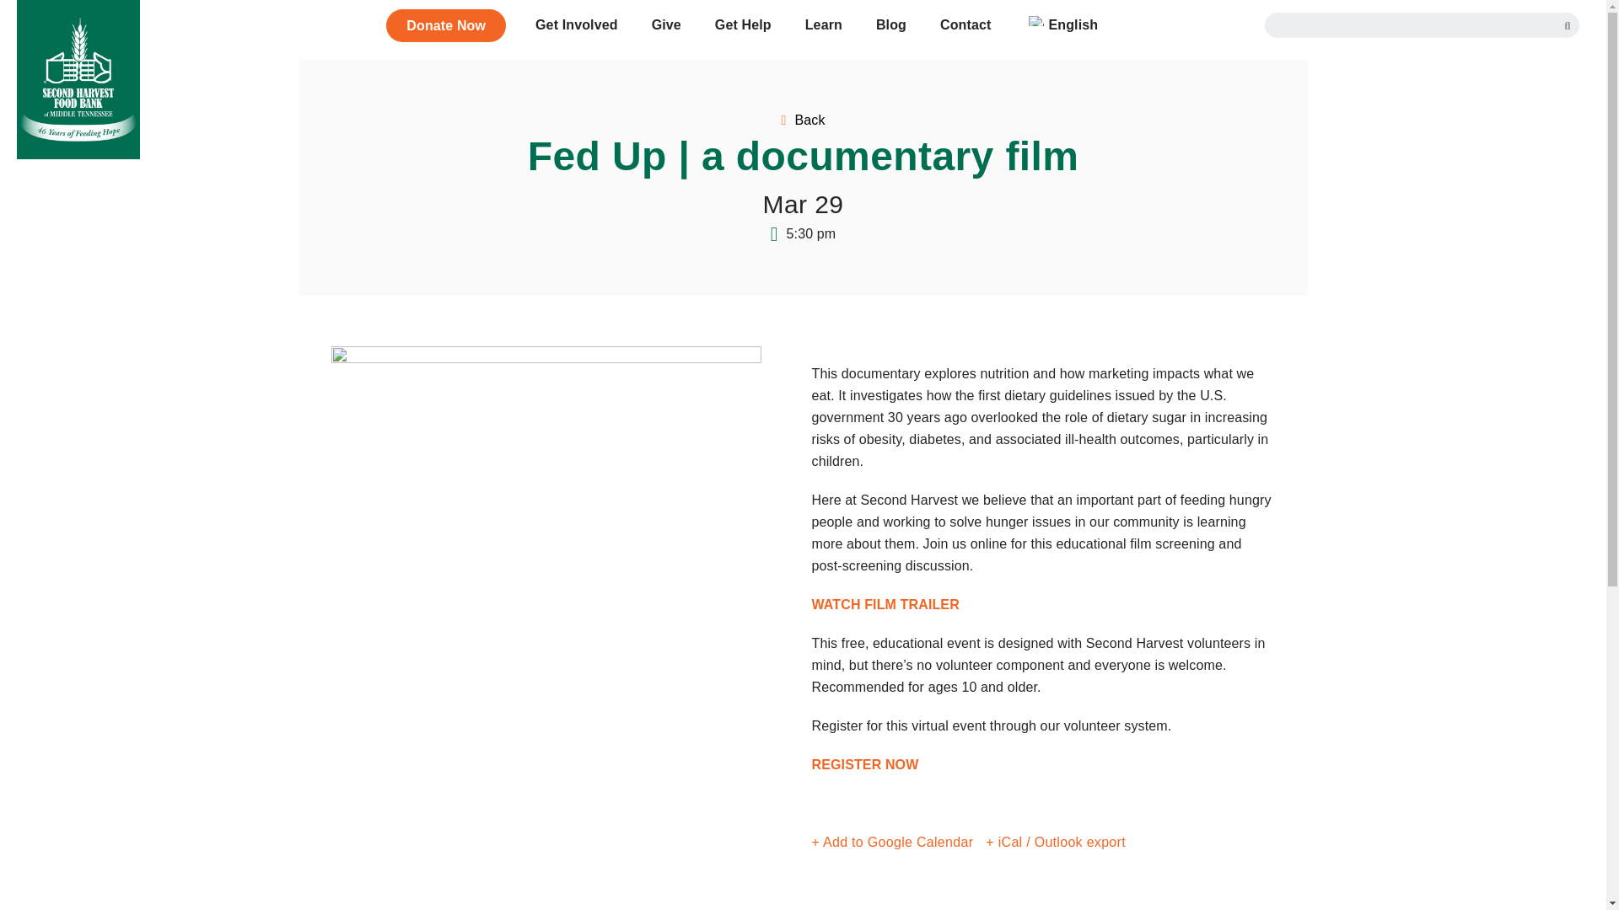 This screenshot has width=1619, height=910. I want to click on English, so click(1035, 21).